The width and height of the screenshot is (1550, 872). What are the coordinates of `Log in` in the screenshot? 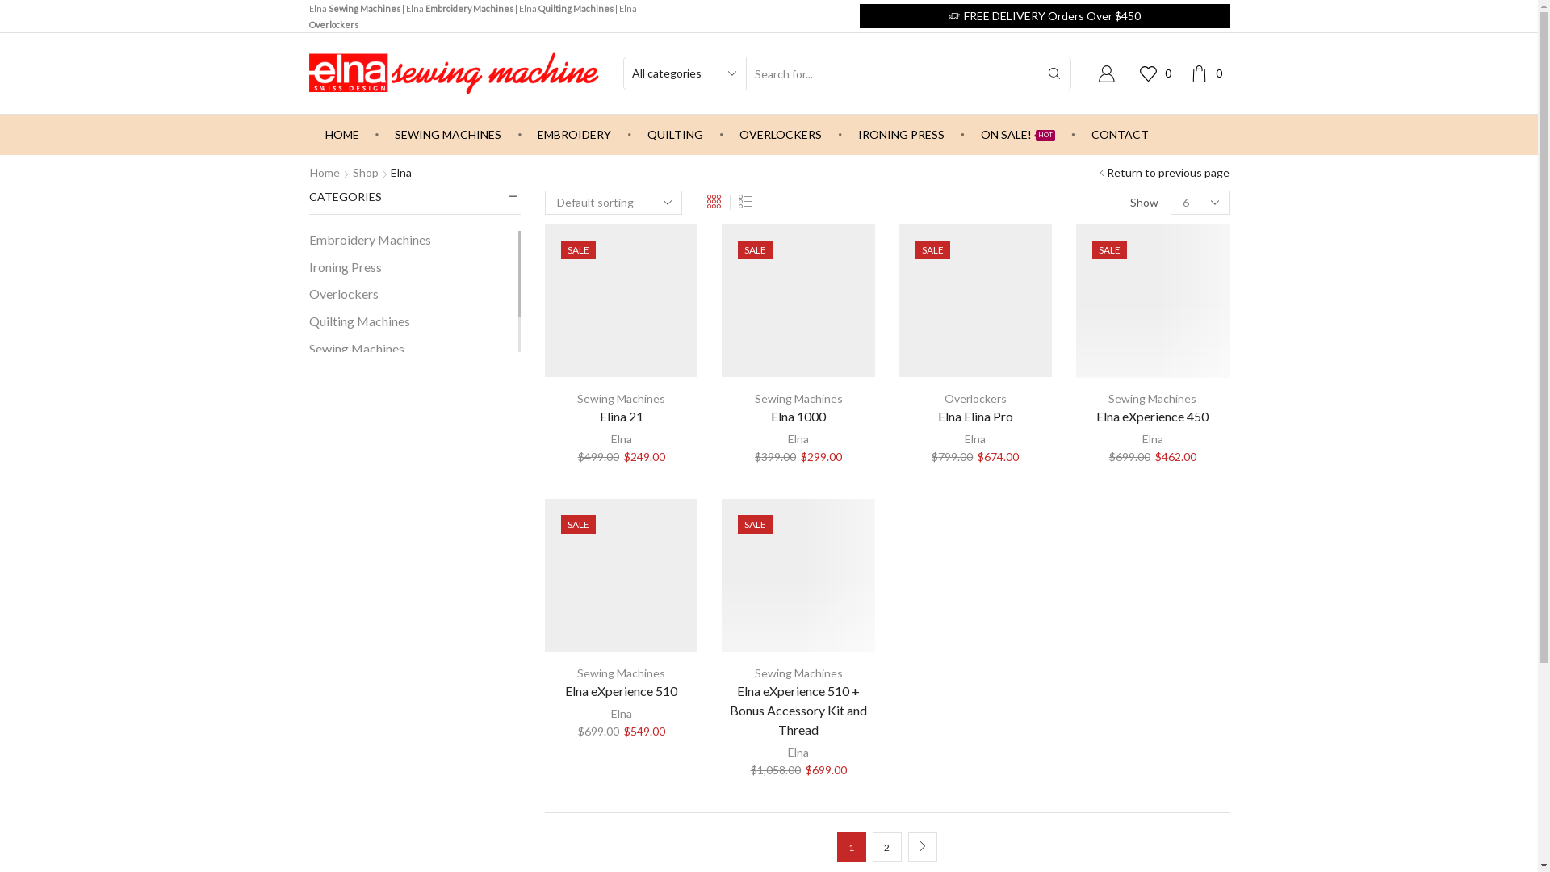 It's located at (993, 297).